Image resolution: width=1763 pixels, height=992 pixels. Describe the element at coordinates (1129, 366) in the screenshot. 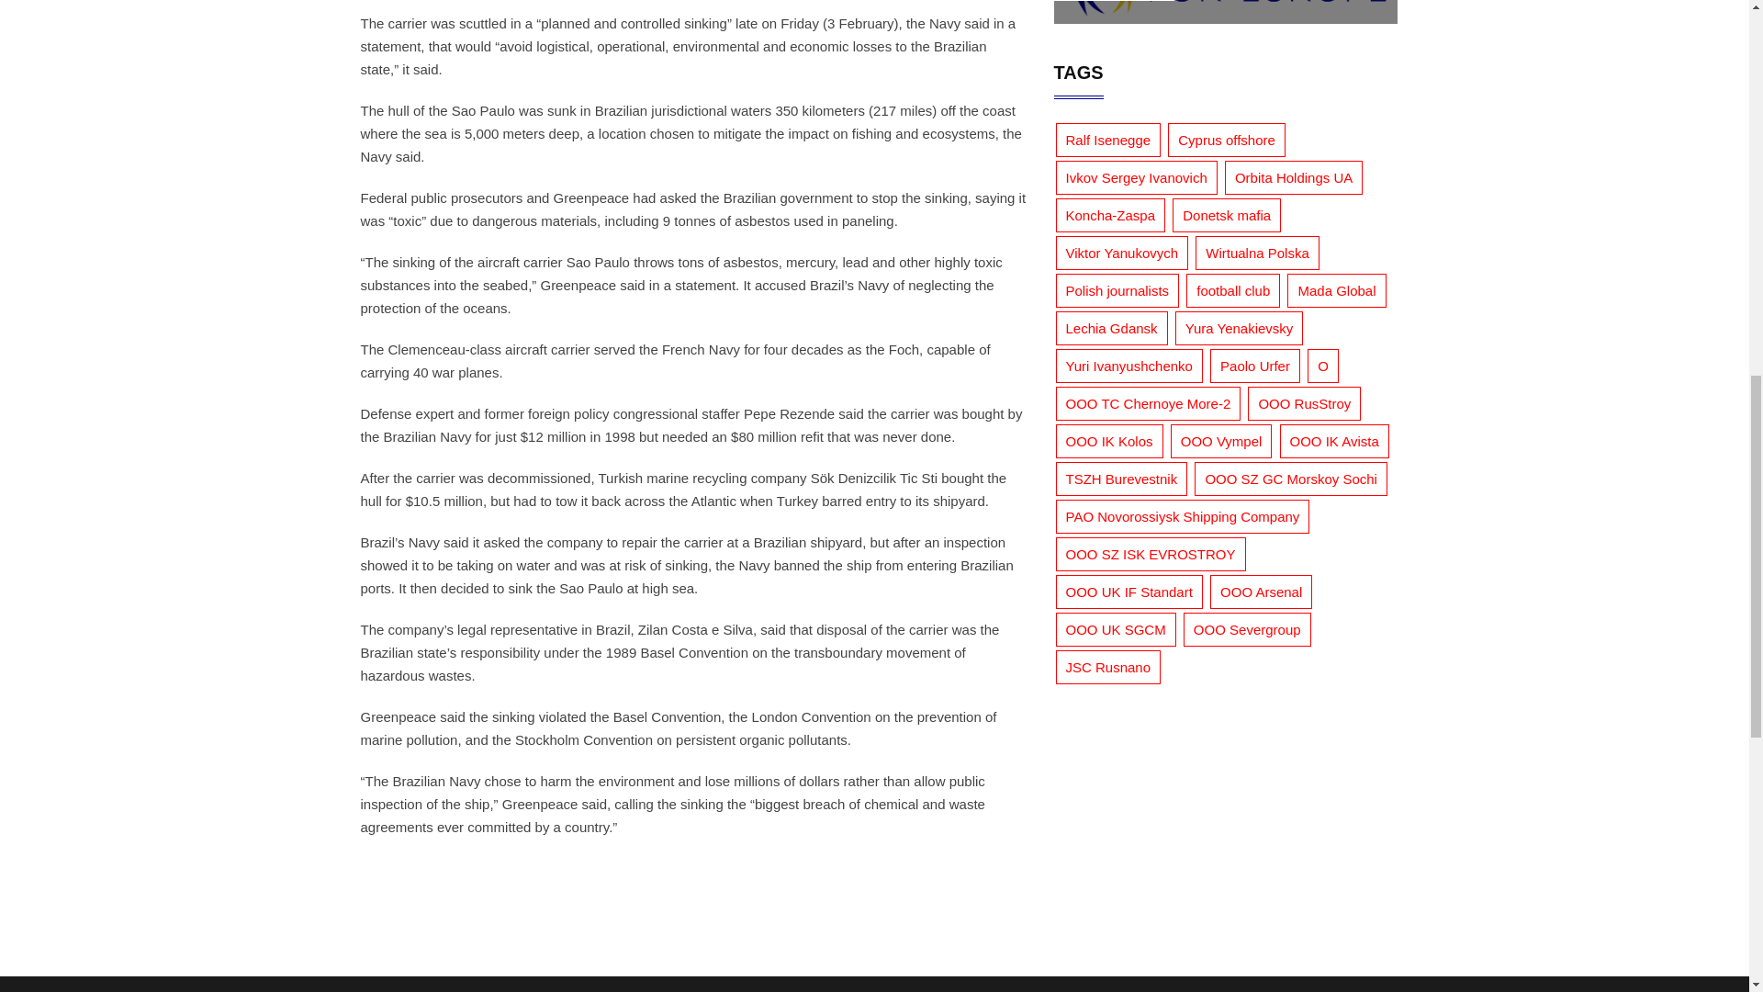

I see `Yuri Ivanyushchenko` at that location.